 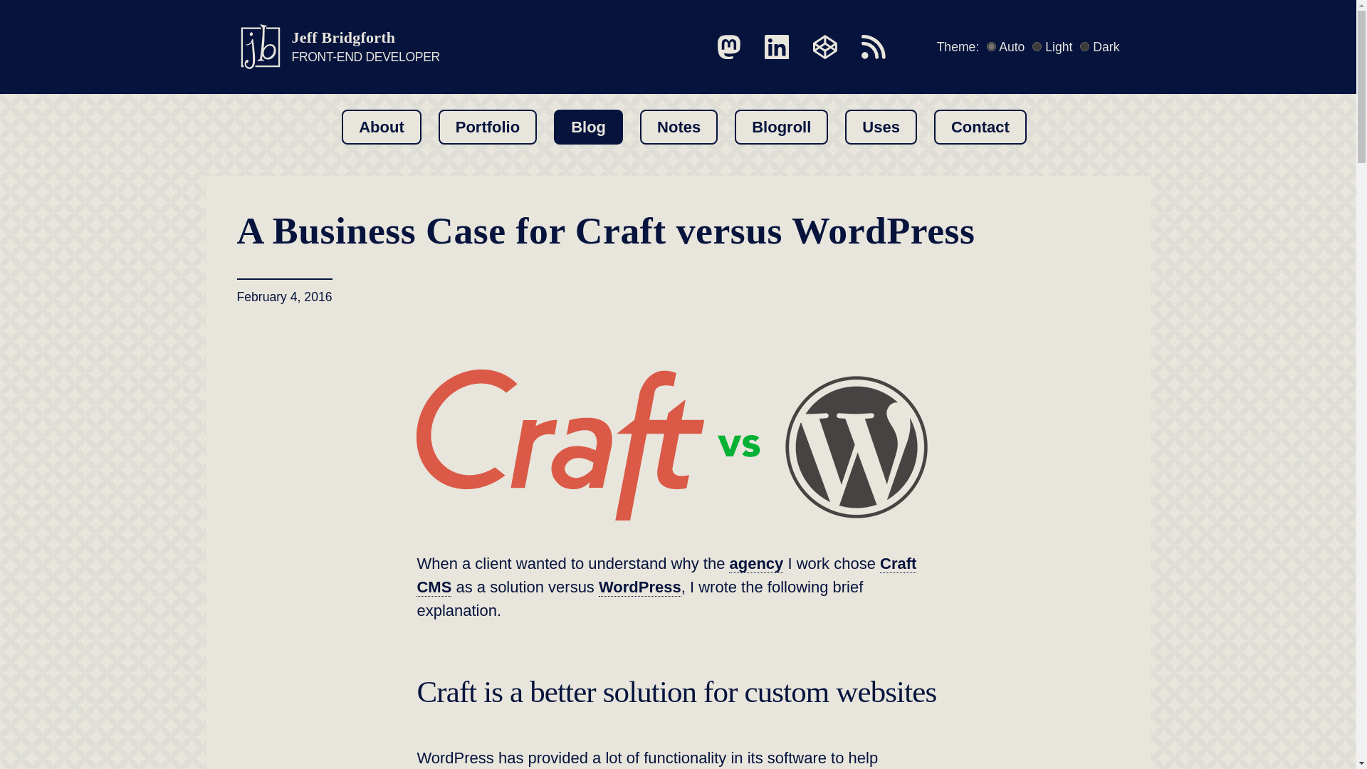 What do you see at coordinates (488, 127) in the screenshot?
I see `Portfolio` at bounding box center [488, 127].